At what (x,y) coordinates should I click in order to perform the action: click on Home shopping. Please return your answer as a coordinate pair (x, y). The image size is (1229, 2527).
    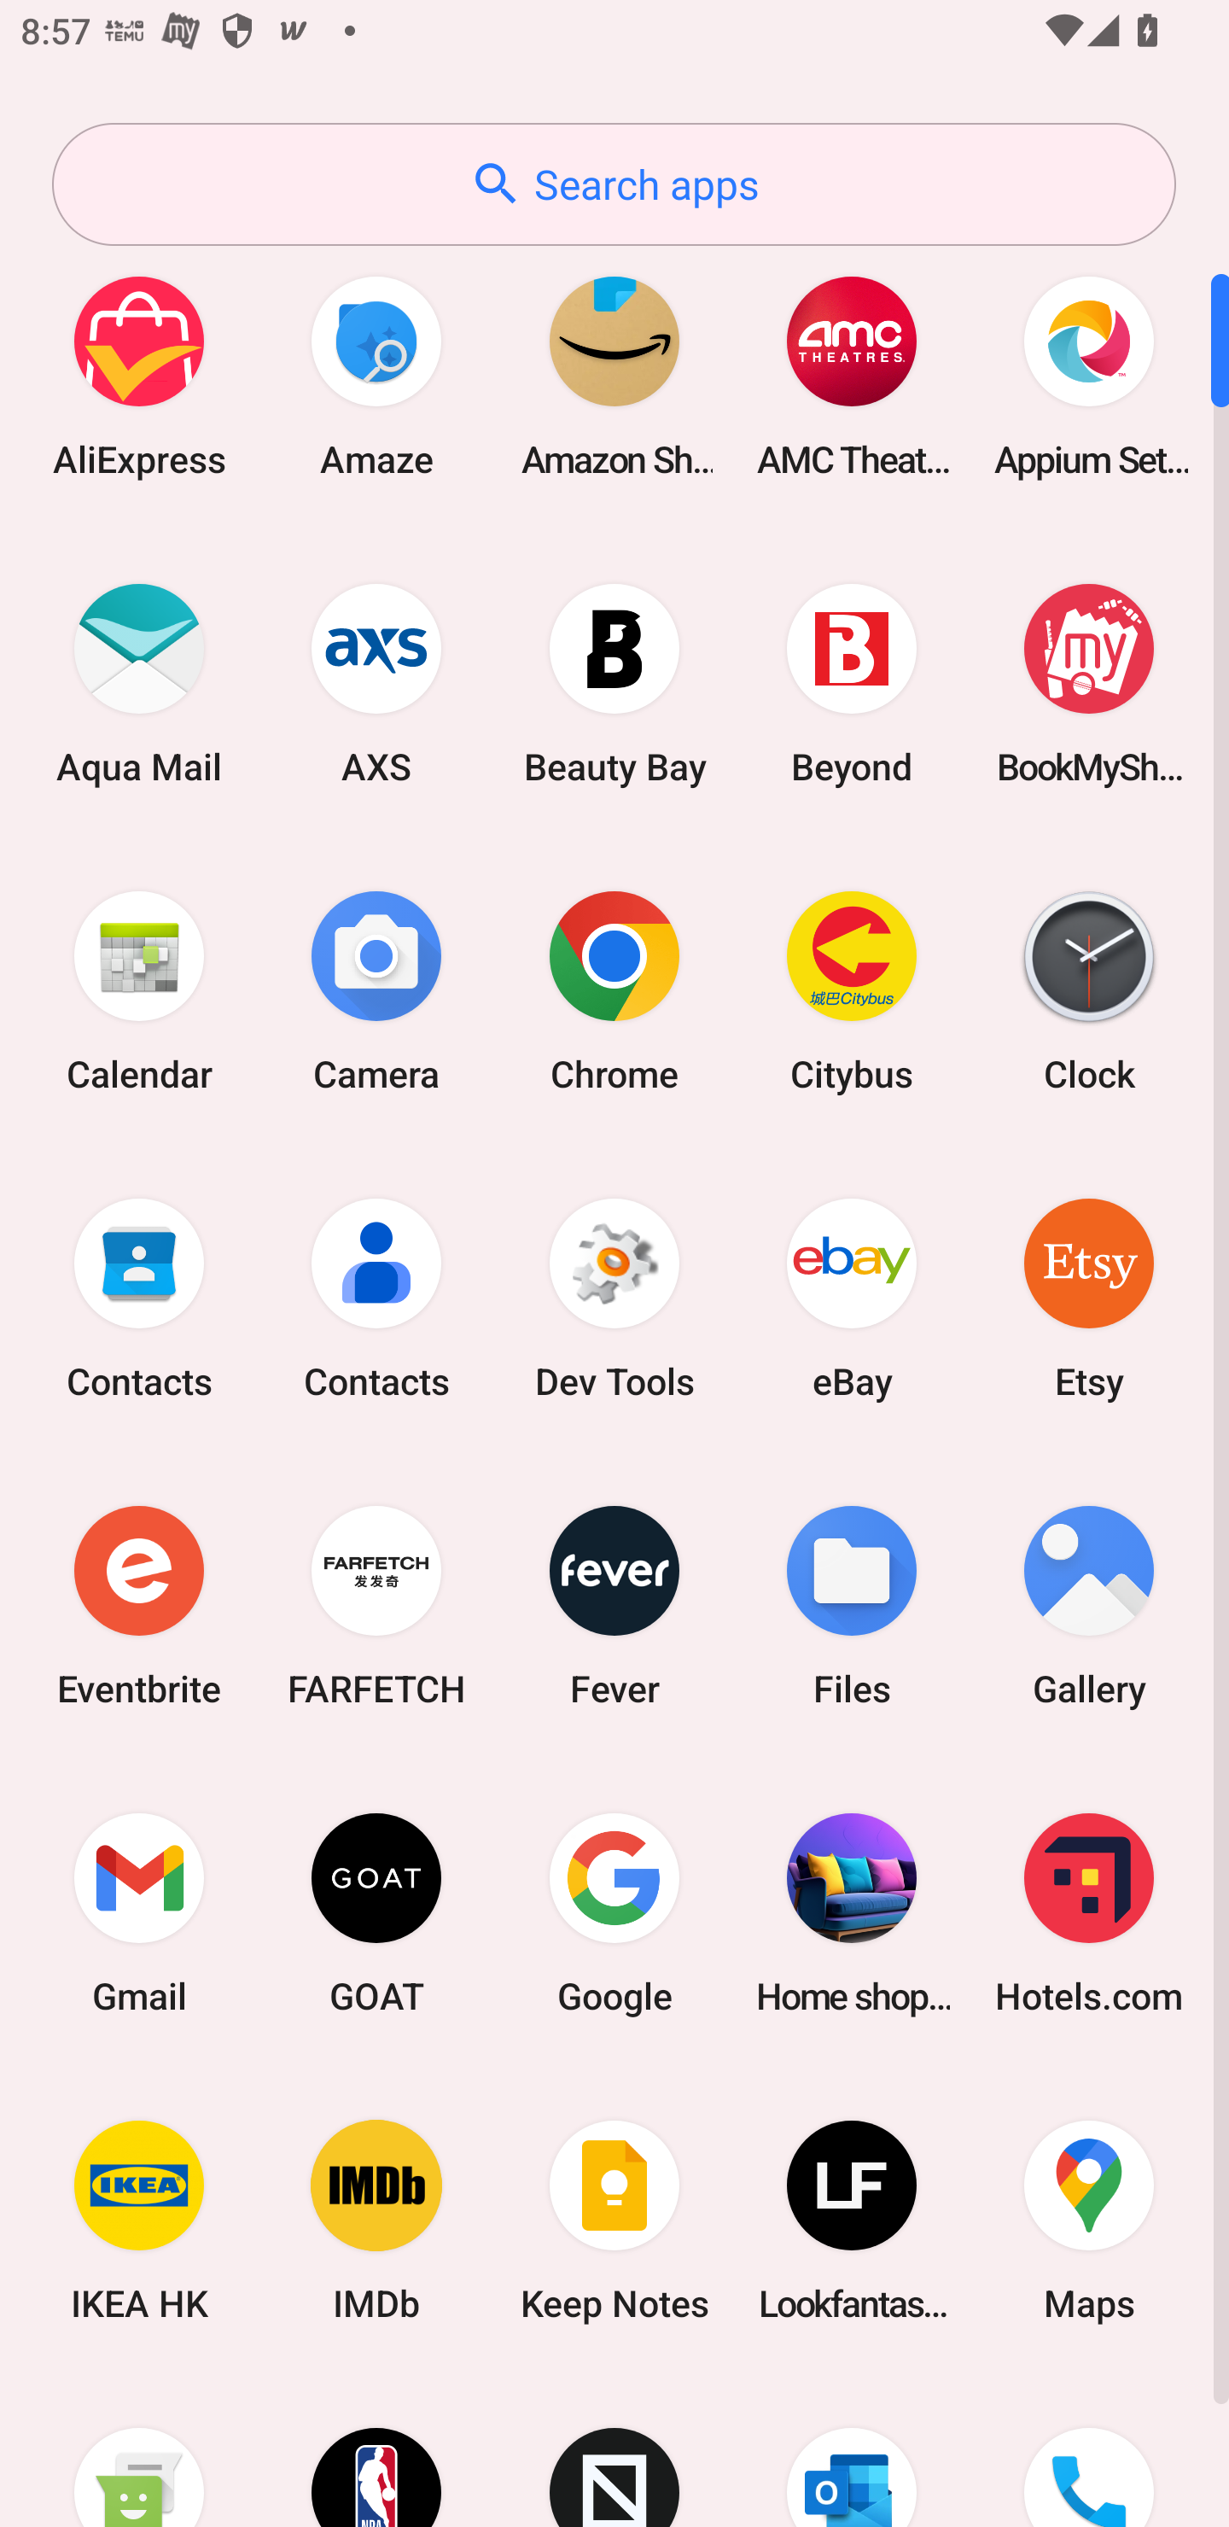
    Looking at the image, I should click on (852, 1912).